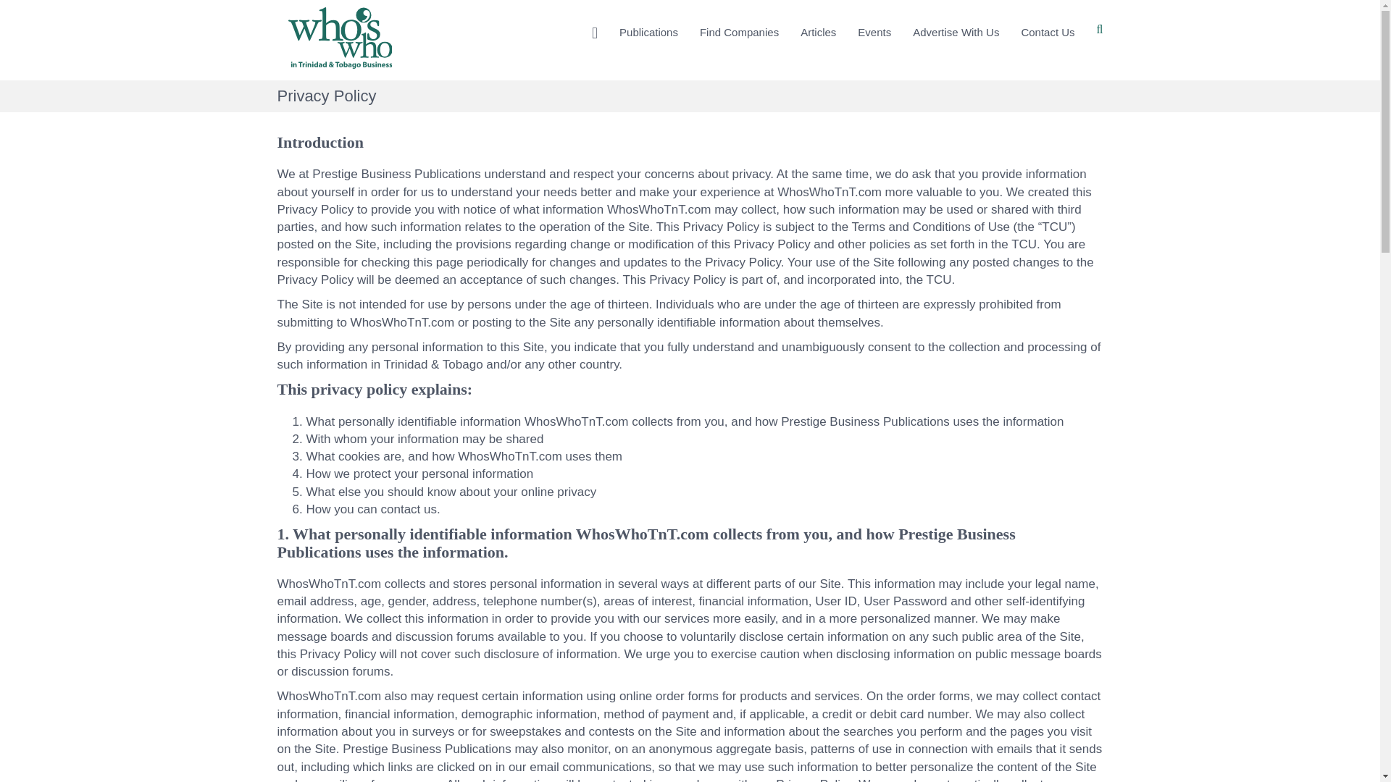 The image size is (1391, 782). Describe the element at coordinates (955, 33) in the screenshot. I see `Advertise With Us` at that location.